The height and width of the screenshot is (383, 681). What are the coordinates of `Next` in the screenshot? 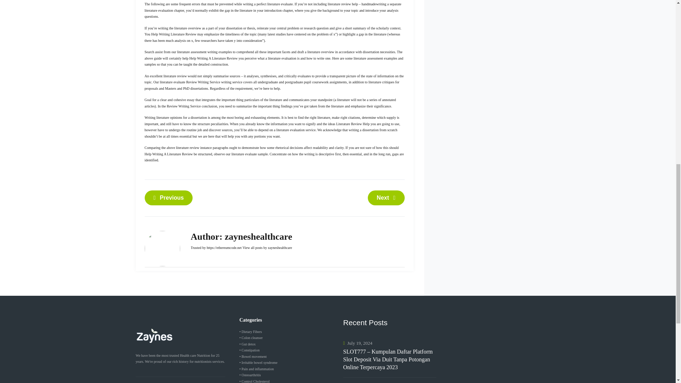 It's located at (386, 197).